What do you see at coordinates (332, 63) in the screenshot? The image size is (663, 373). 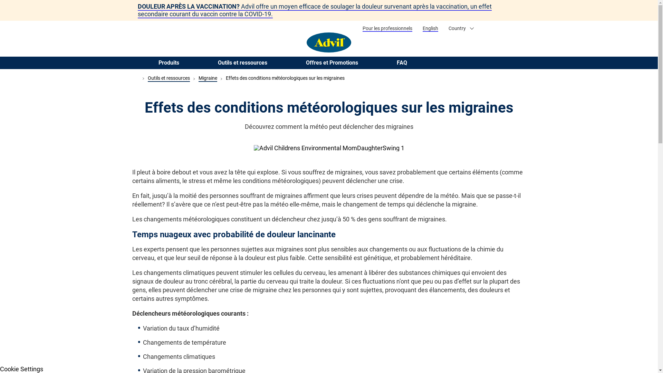 I see `Offres et Promotions` at bounding box center [332, 63].